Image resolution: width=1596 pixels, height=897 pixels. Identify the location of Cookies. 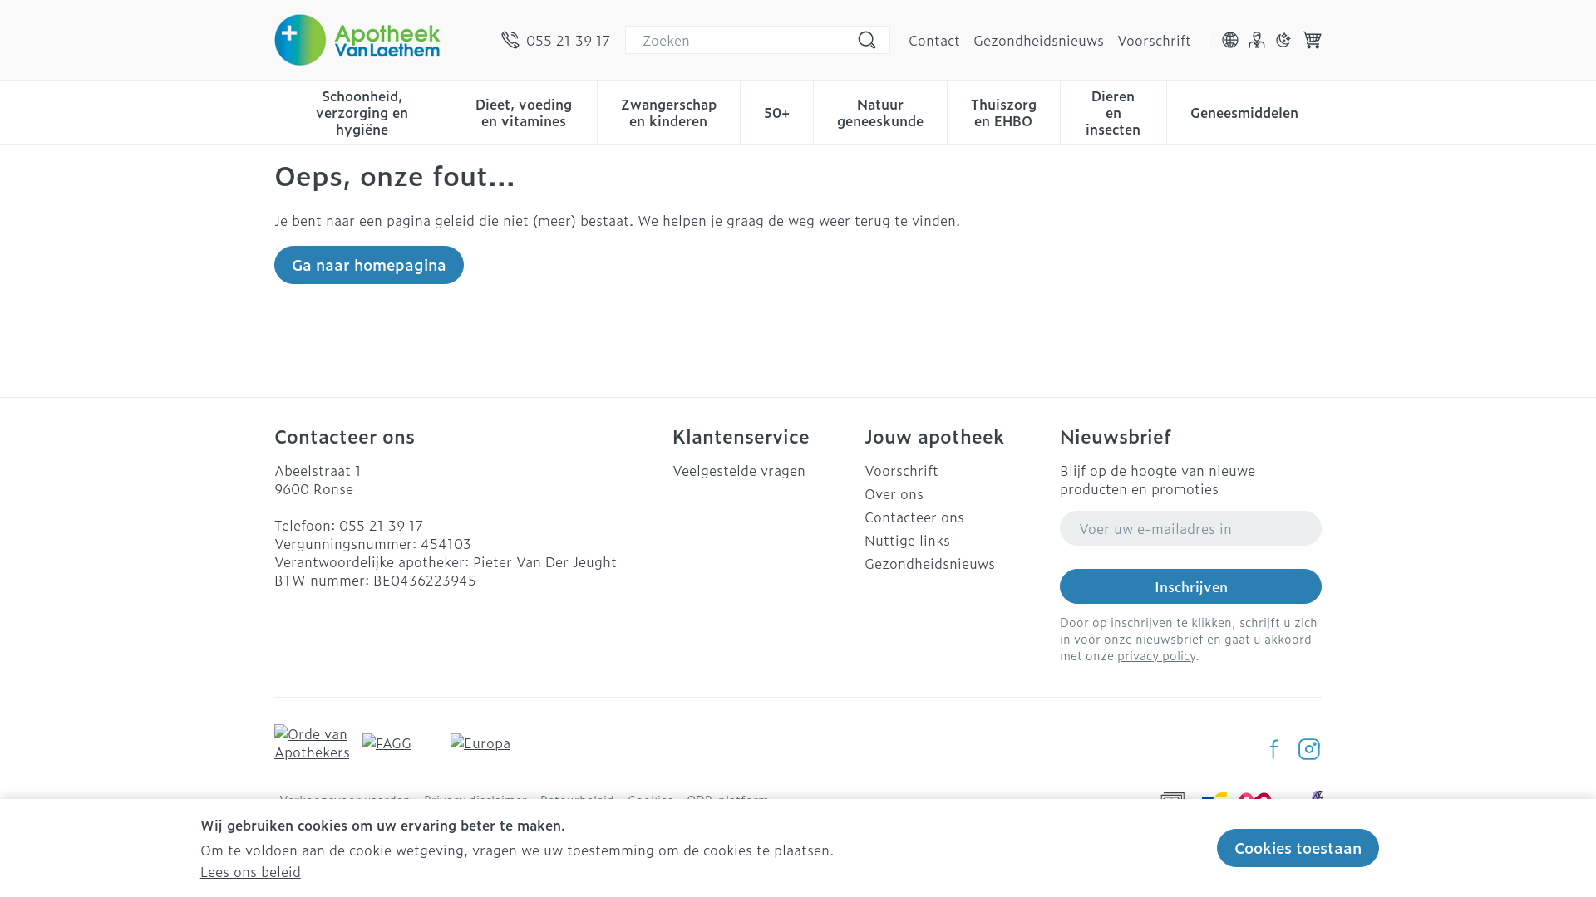
(650, 800).